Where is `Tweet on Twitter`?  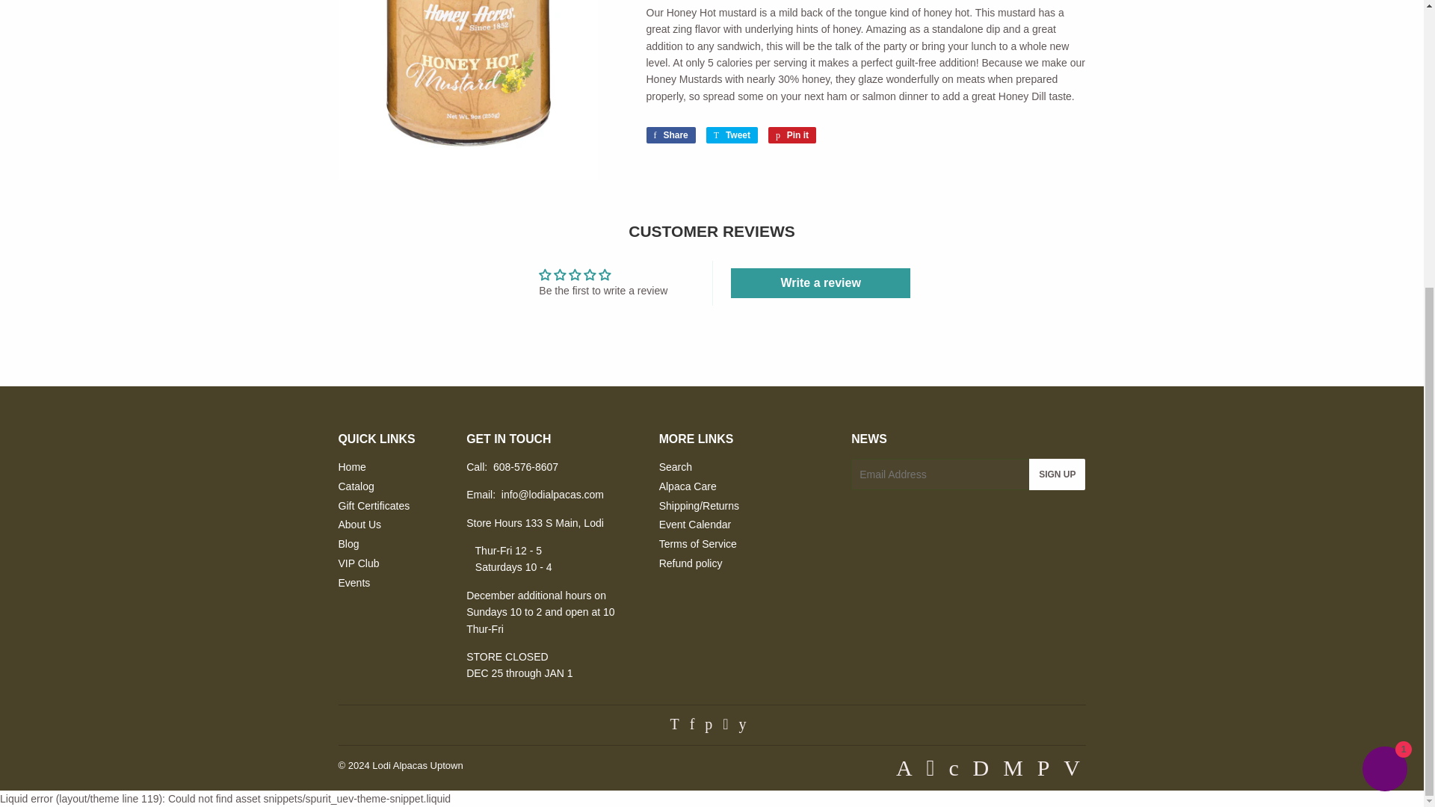
Tweet on Twitter is located at coordinates (731, 134).